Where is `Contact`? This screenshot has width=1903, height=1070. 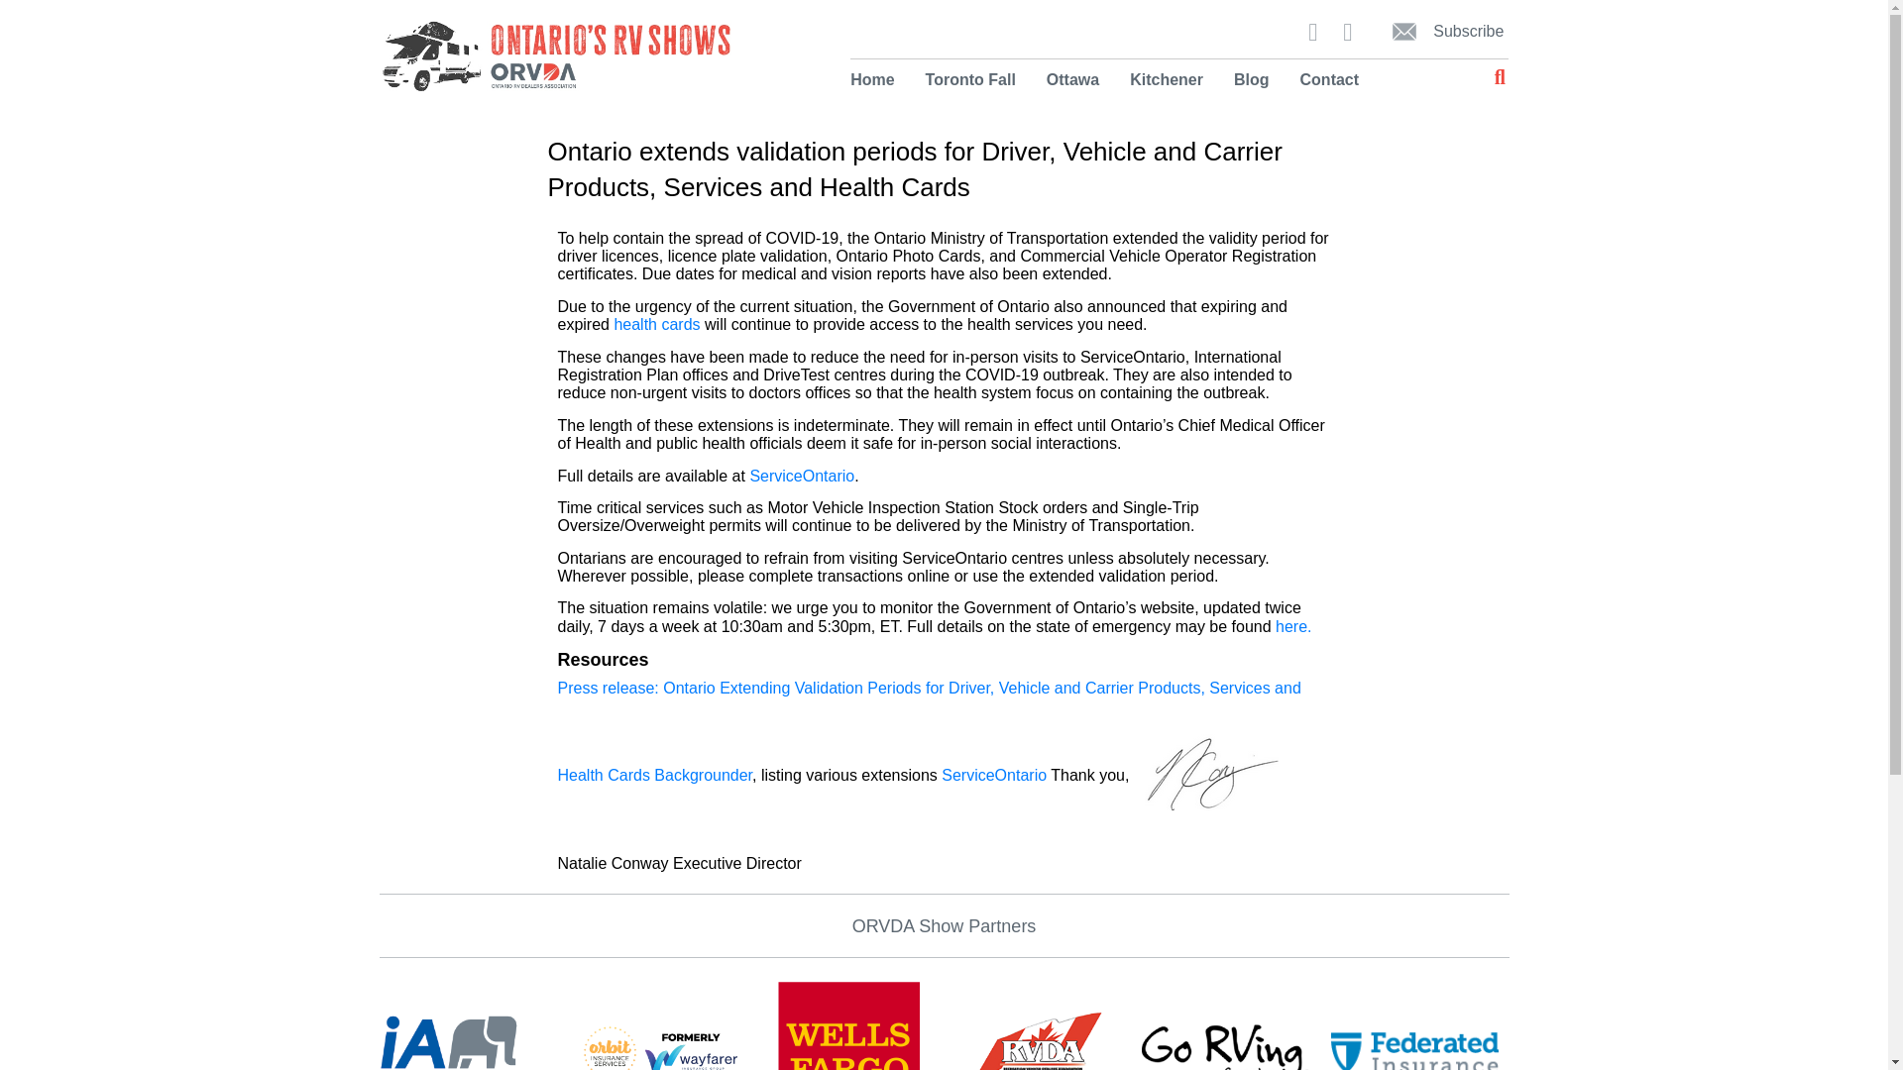 Contact is located at coordinates (1322, 79).